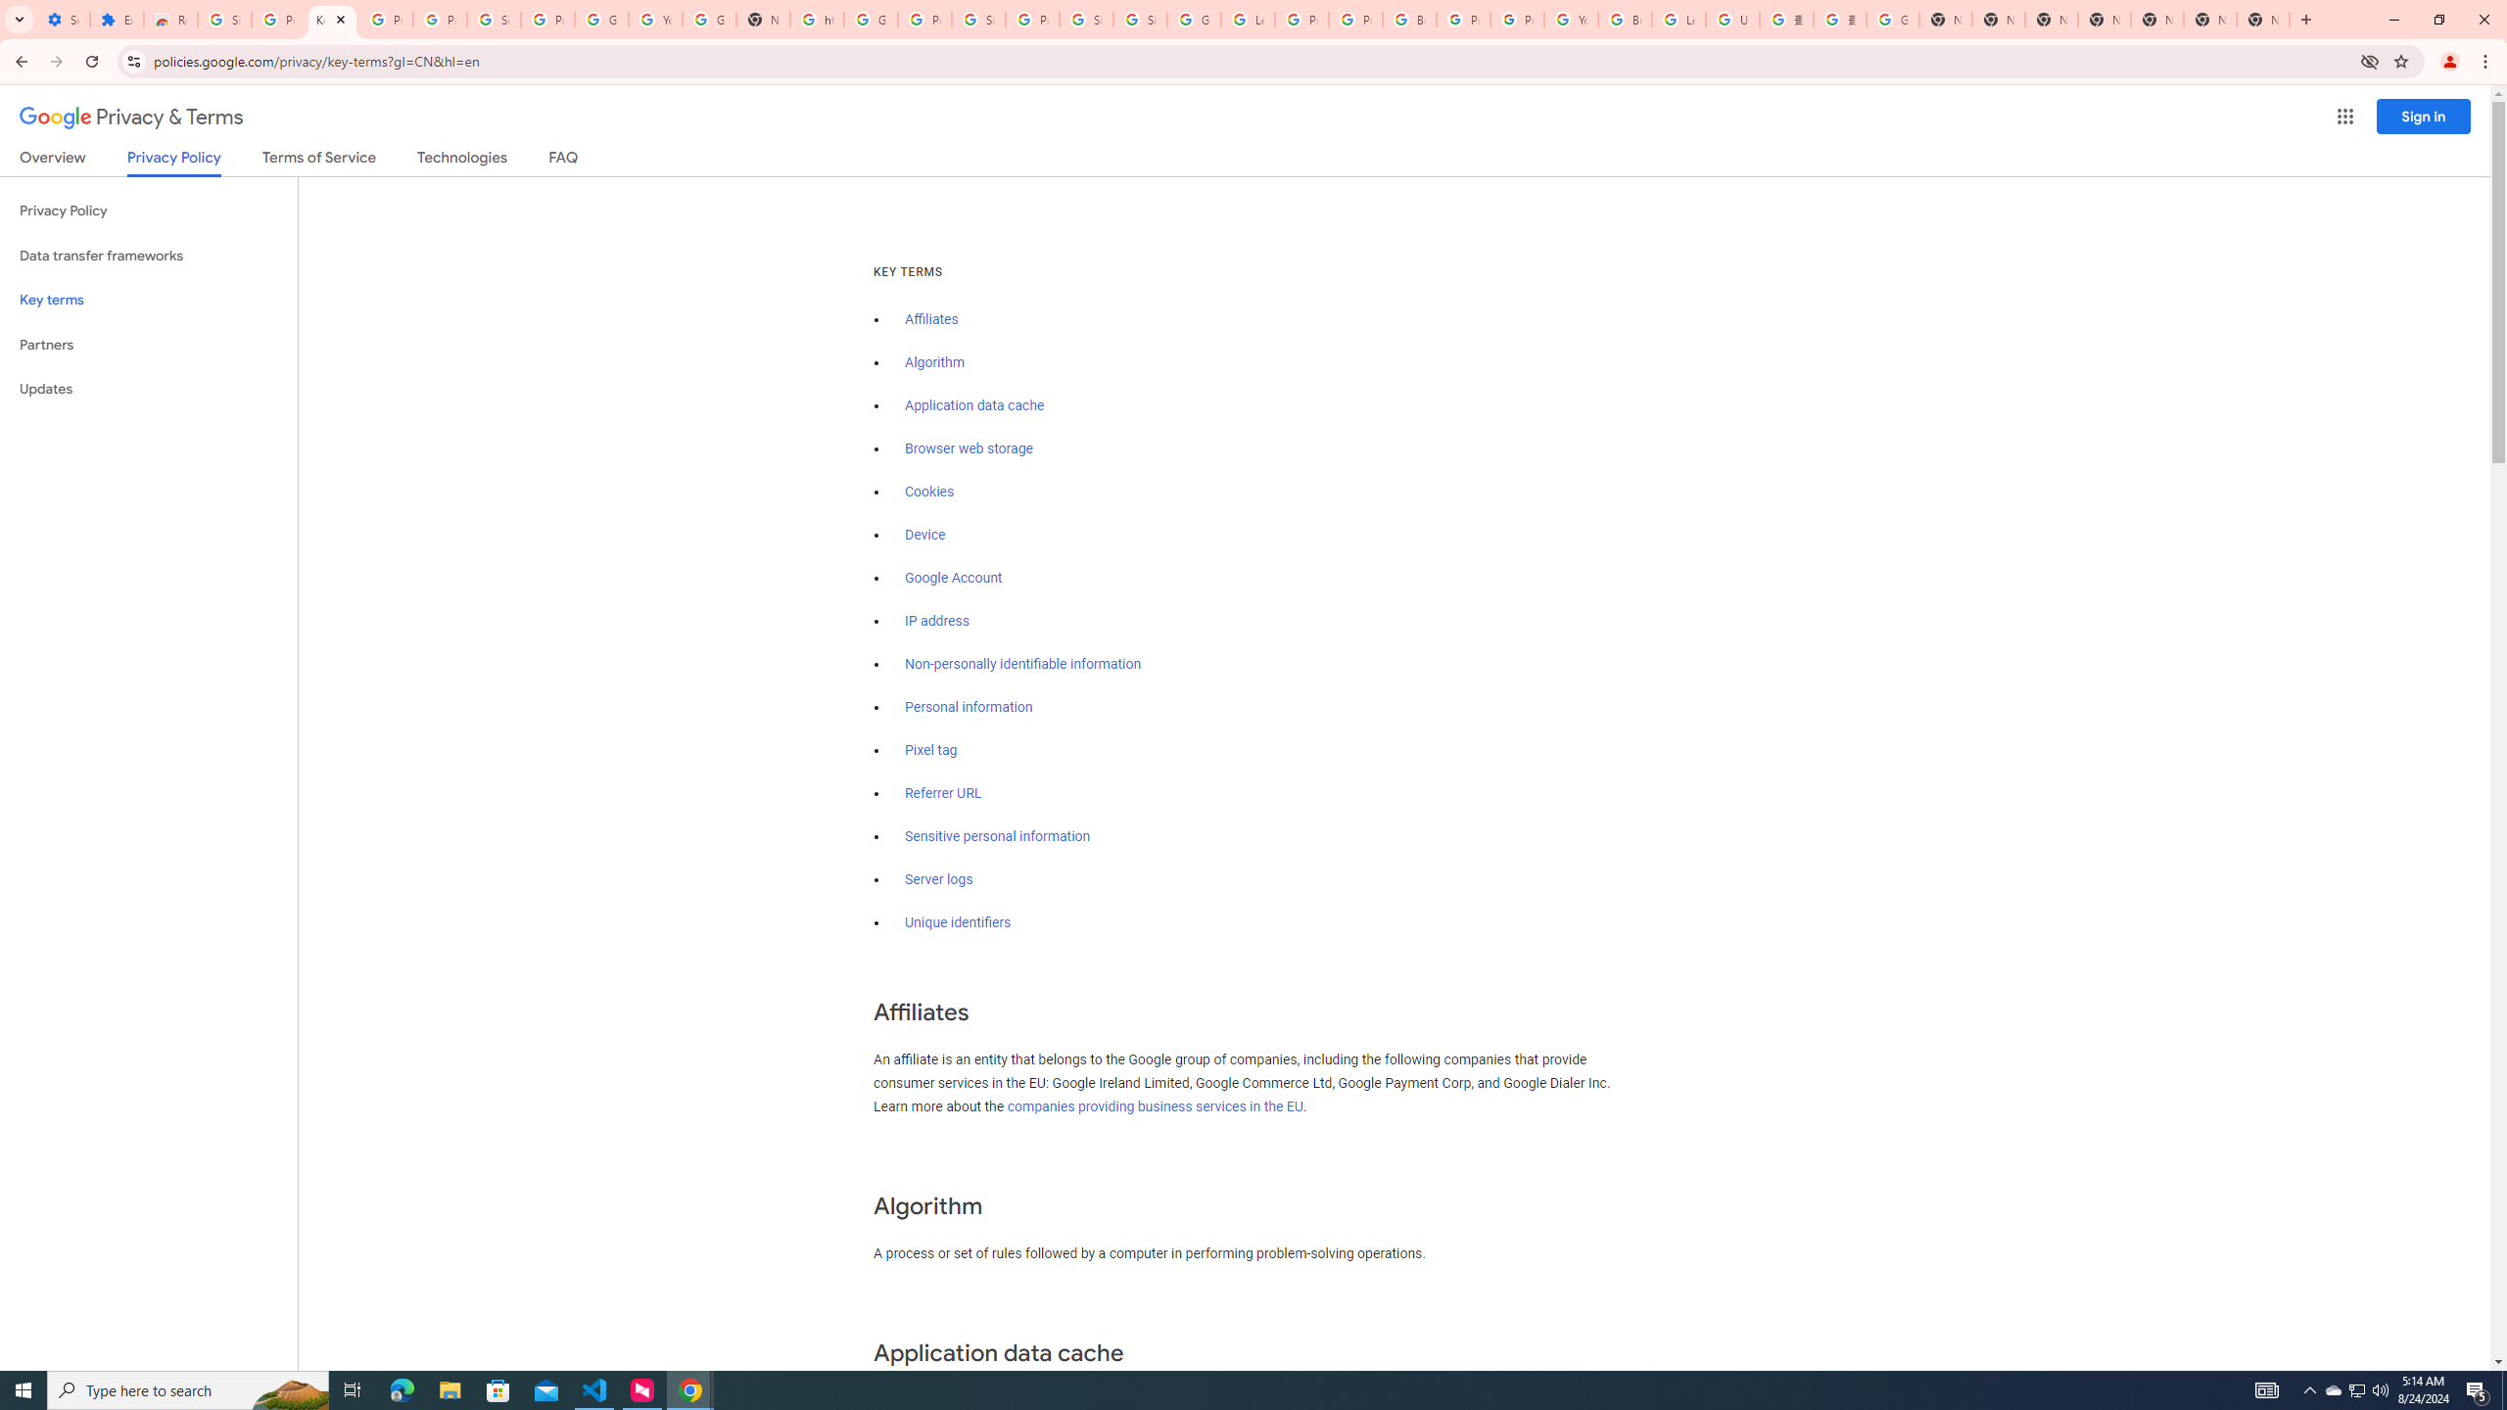  I want to click on Sign in - Google Accounts, so click(224, 20).